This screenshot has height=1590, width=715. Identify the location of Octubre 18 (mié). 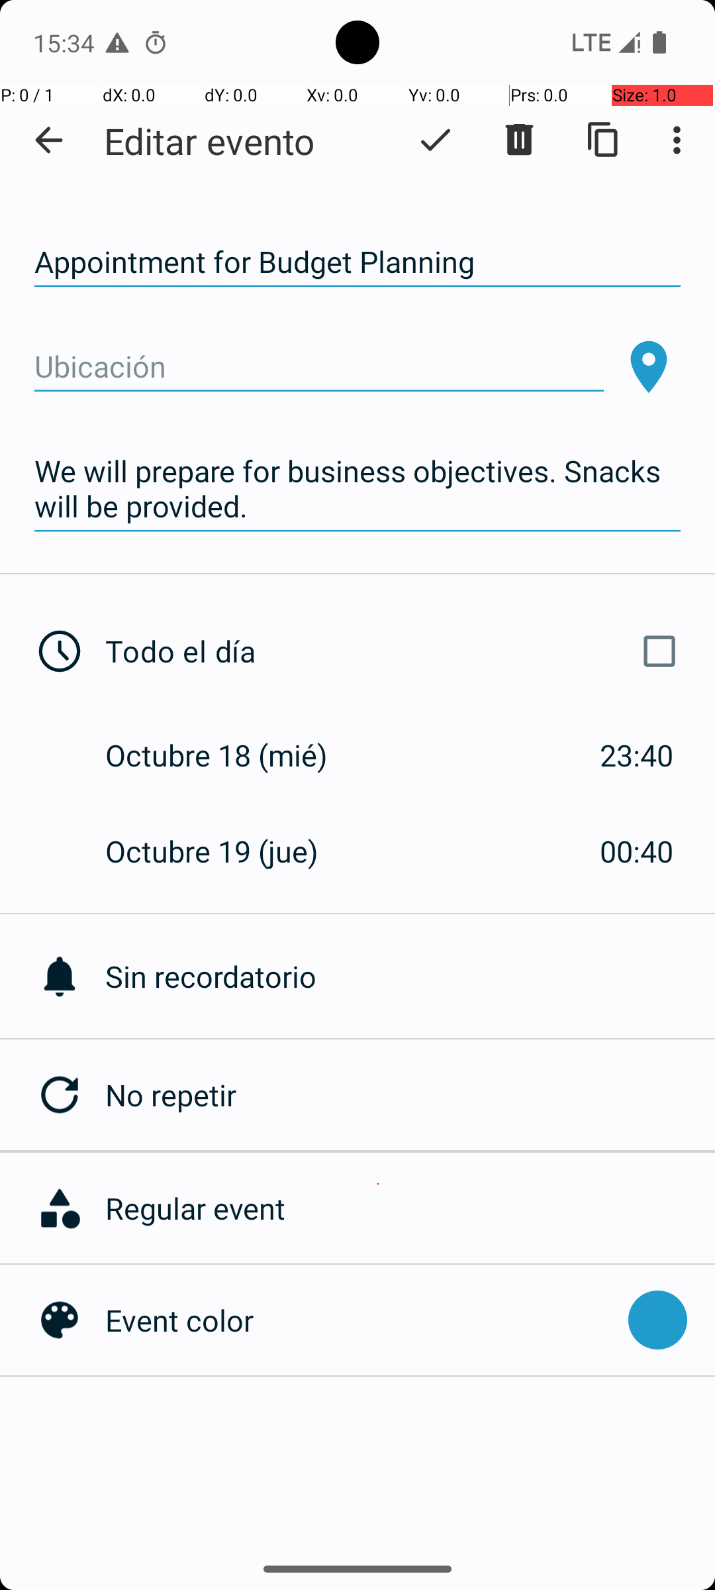
(230, 755).